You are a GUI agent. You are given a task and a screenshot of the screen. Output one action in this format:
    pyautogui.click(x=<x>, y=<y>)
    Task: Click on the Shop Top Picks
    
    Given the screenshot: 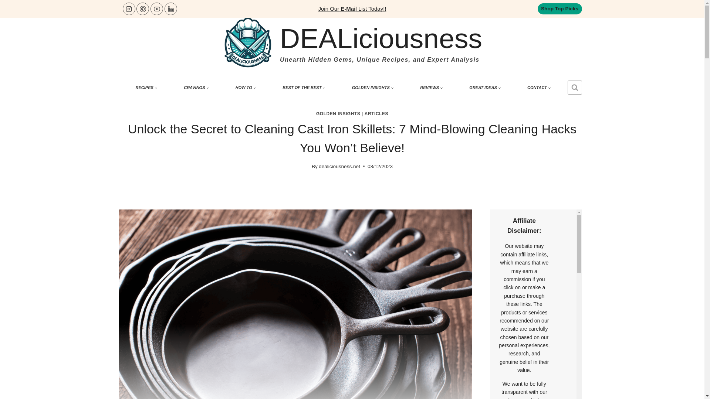 What is the action you would take?
    pyautogui.click(x=560, y=8)
    